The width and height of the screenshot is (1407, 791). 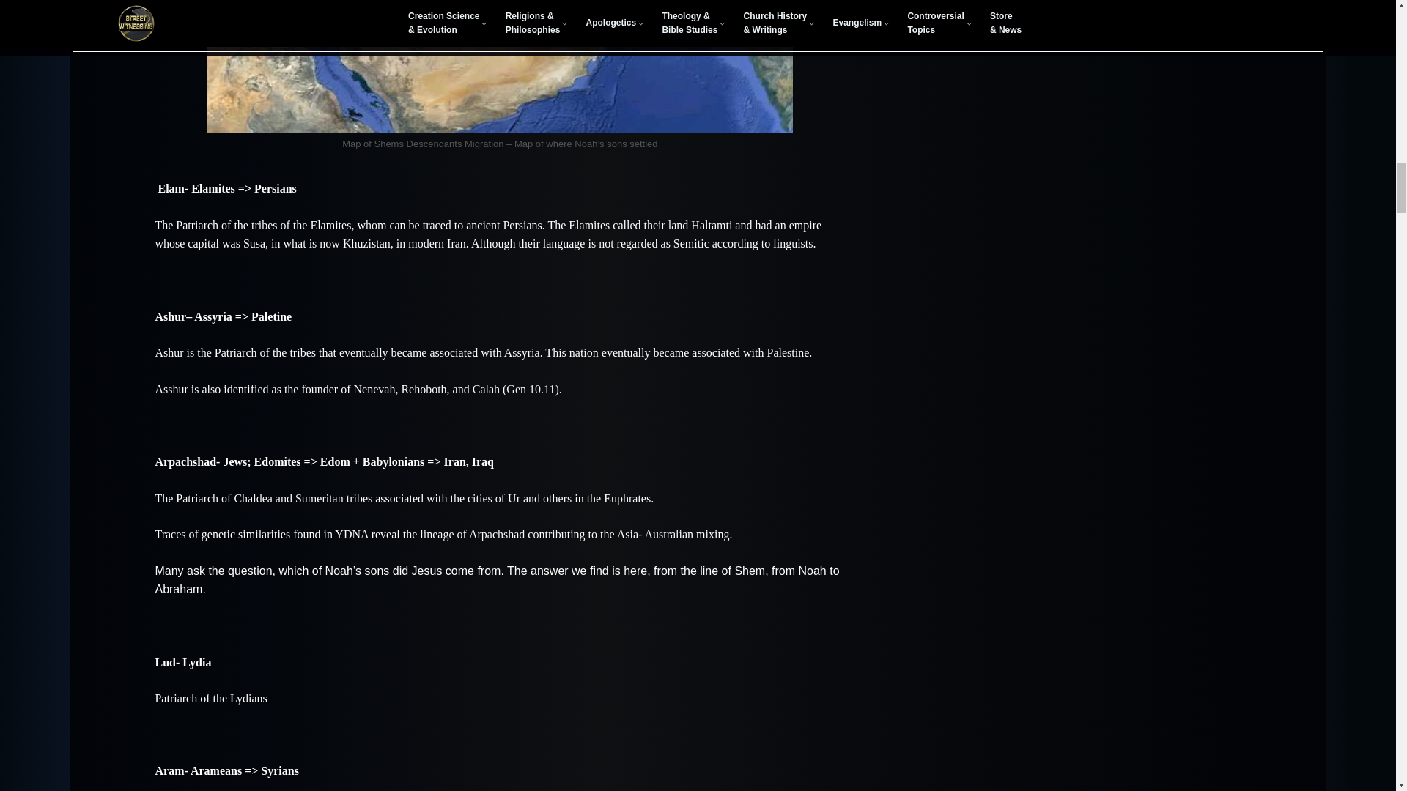 What do you see at coordinates (500, 66) in the screenshot?
I see `Fig.2 - Noah's Descendants` at bounding box center [500, 66].